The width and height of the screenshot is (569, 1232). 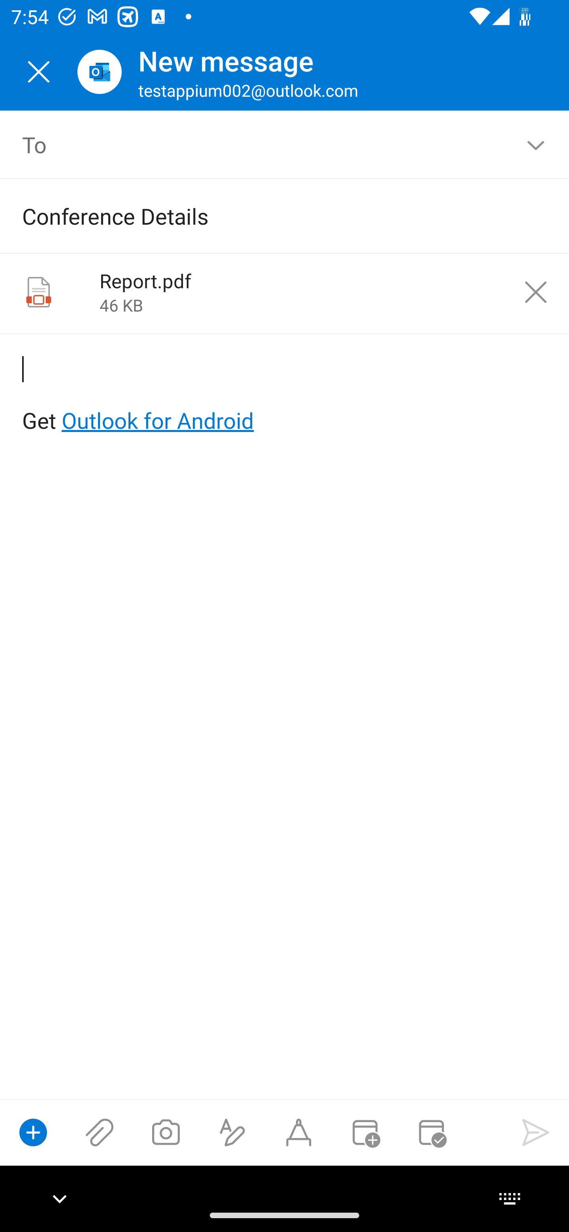 What do you see at coordinates (284, 294) in the screenshot?
I see `Report.pdf 46 KB Remove attachment Report.pdf` at bounding box center [284, 294].